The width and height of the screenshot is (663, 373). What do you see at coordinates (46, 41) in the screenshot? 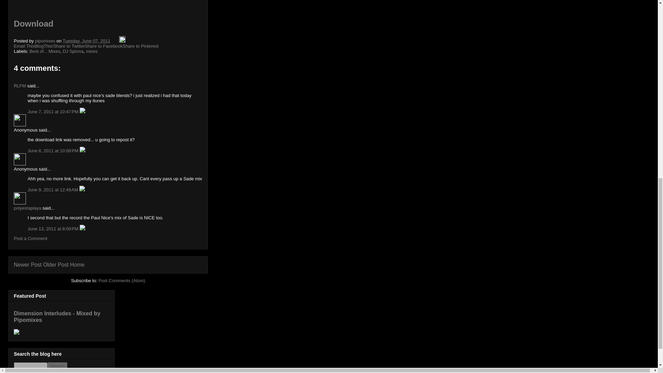
I see `author profile` at bounding box center [46, 41].